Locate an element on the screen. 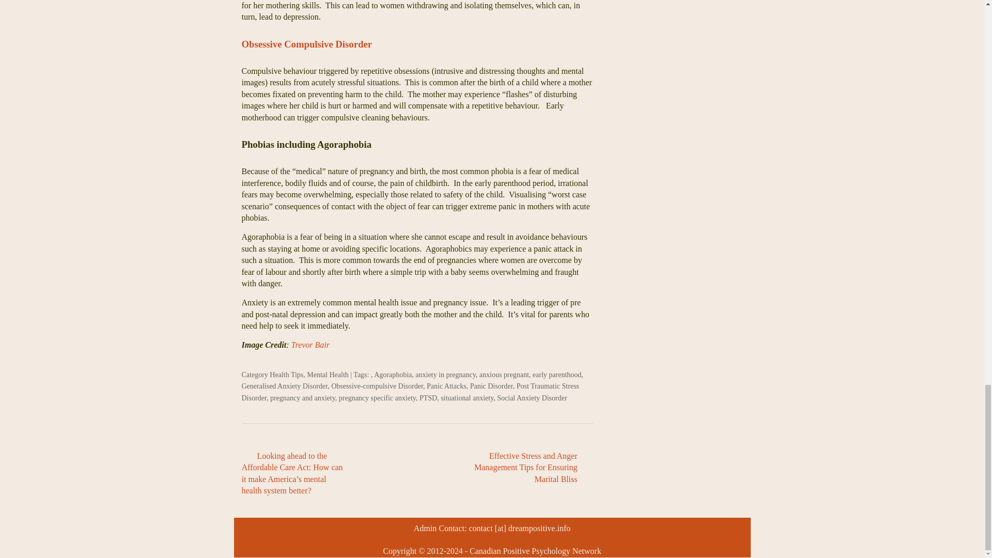 This screenshot has width=992, height=558. Generalised Anxiety Disorder is located at coordinates (285, 385).